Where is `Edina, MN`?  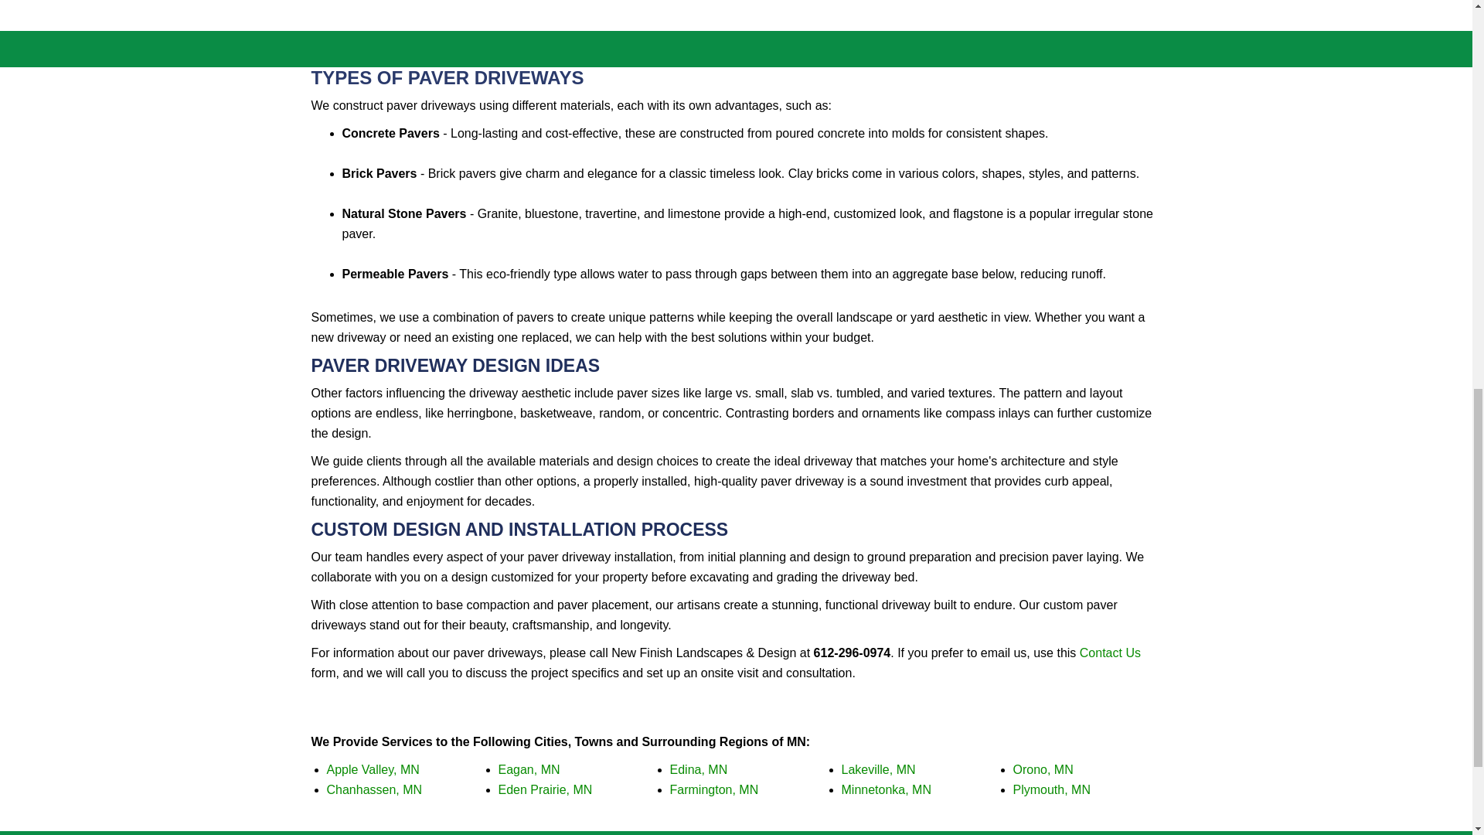
Edina, MN is located at coordinates (697, 770).